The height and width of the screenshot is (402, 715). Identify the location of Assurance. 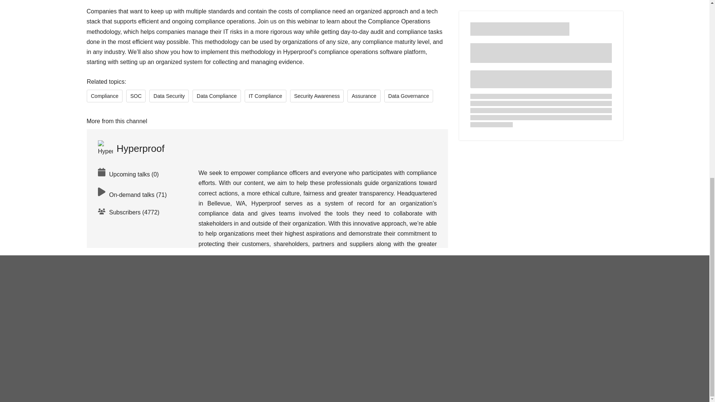
(364, 96).